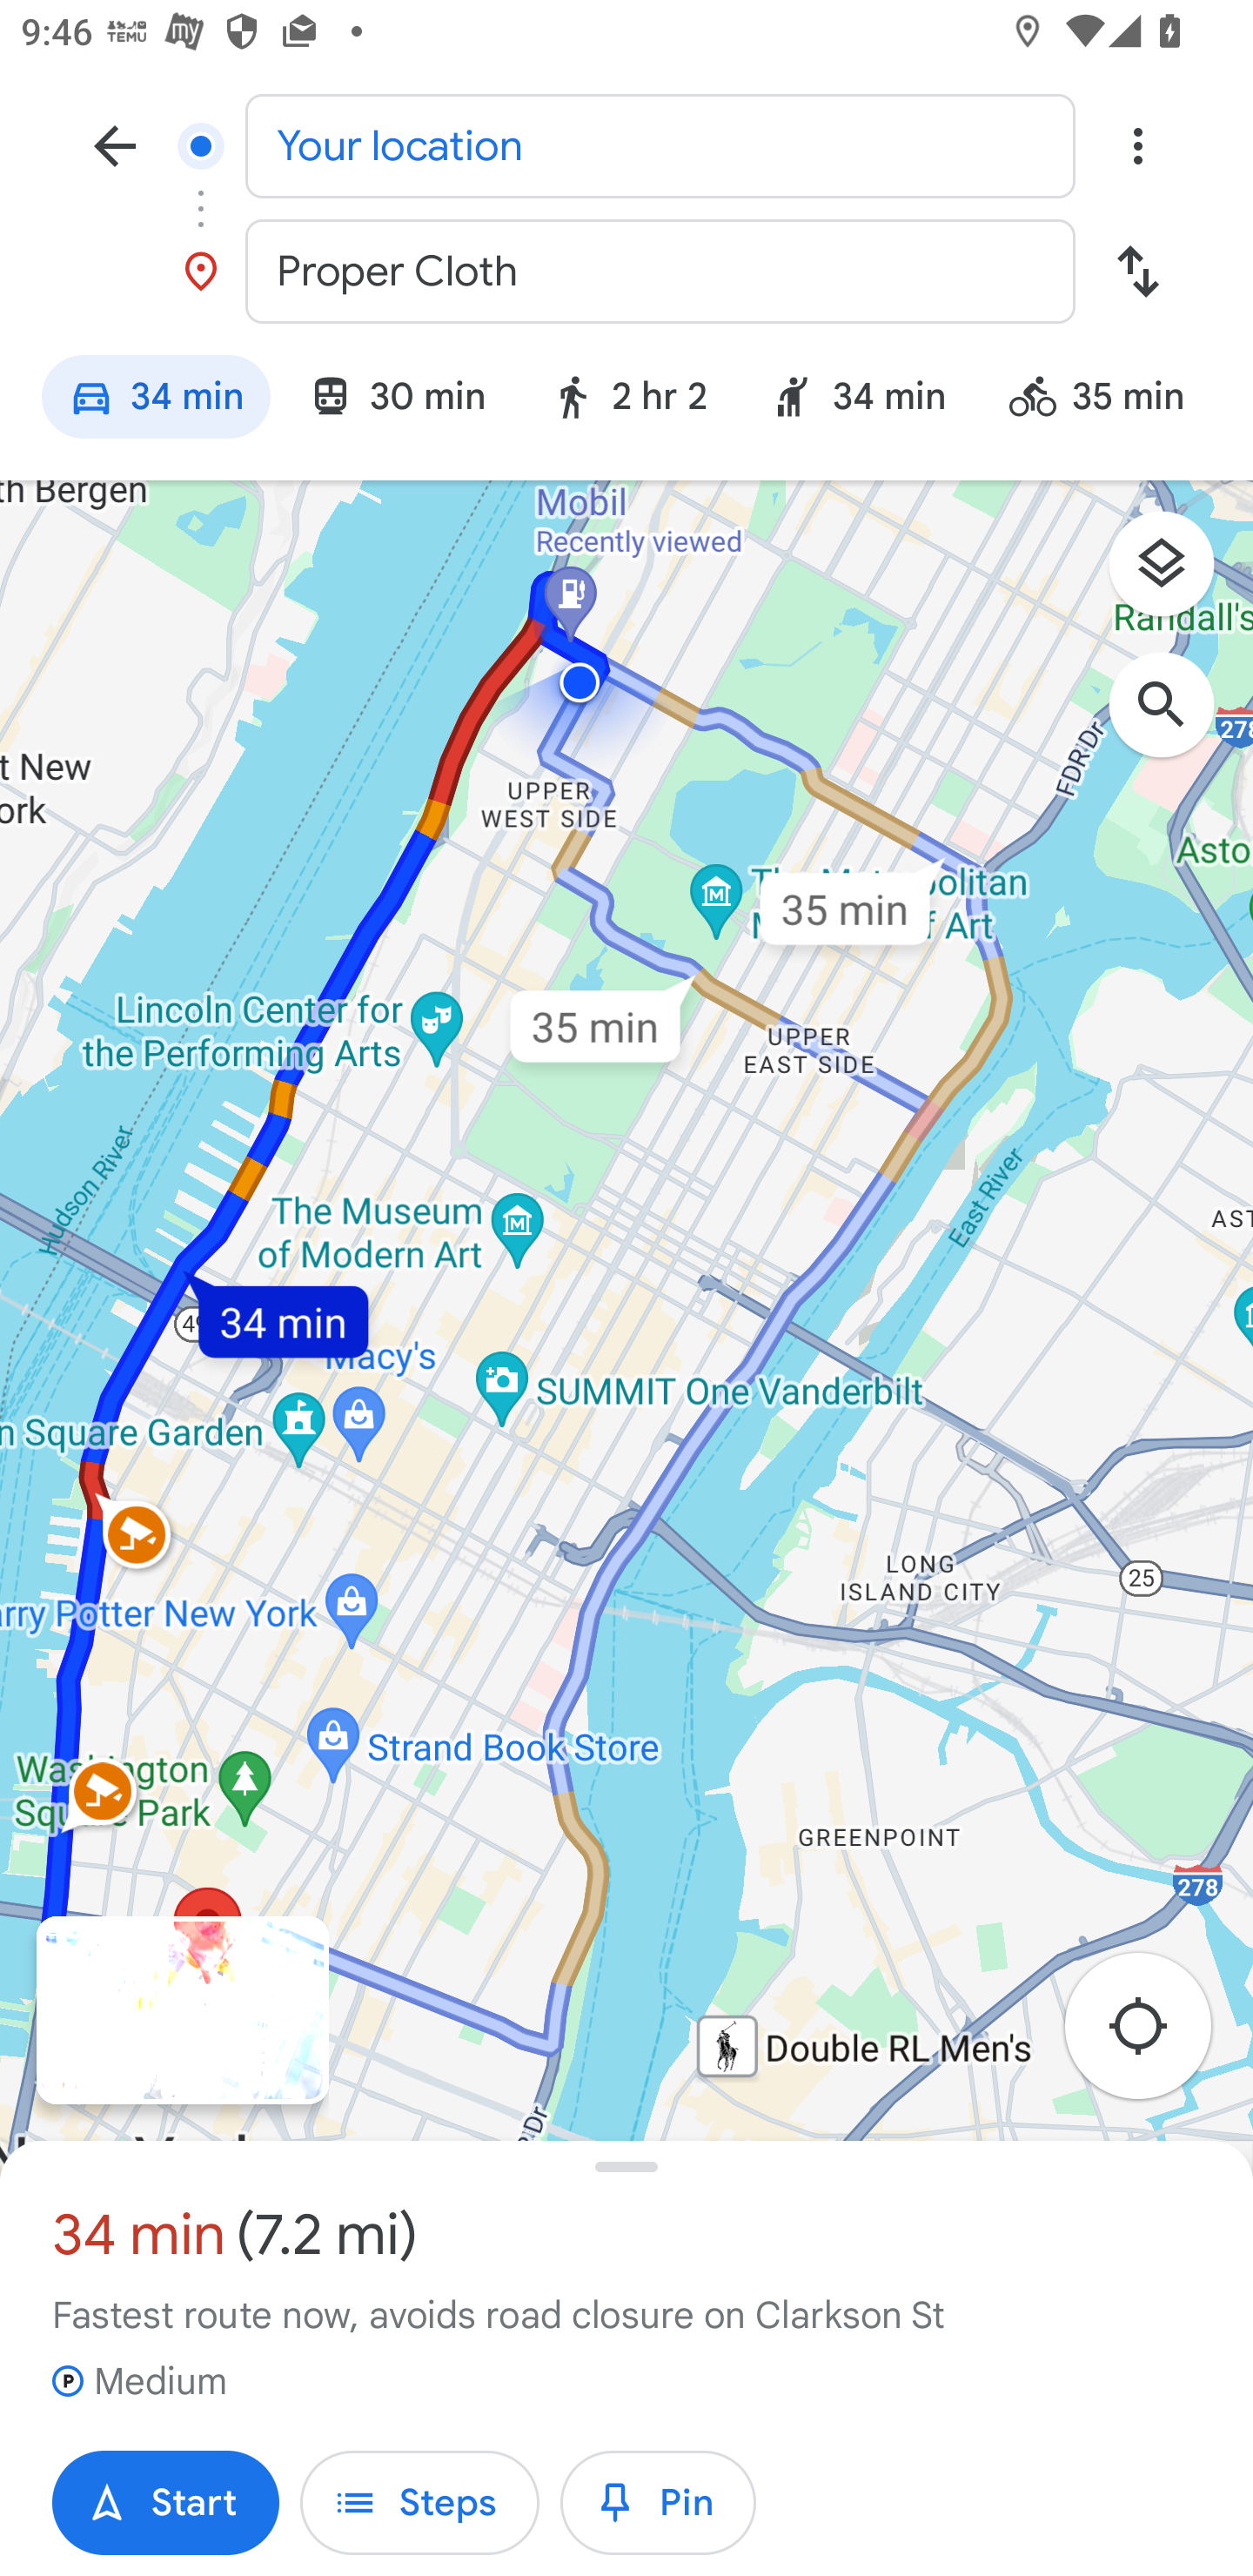 Image resolution: width=1253 pixels, height=2576 pixels. I want to click on Pin trip Pin Pin trip, so click(658, 2503).